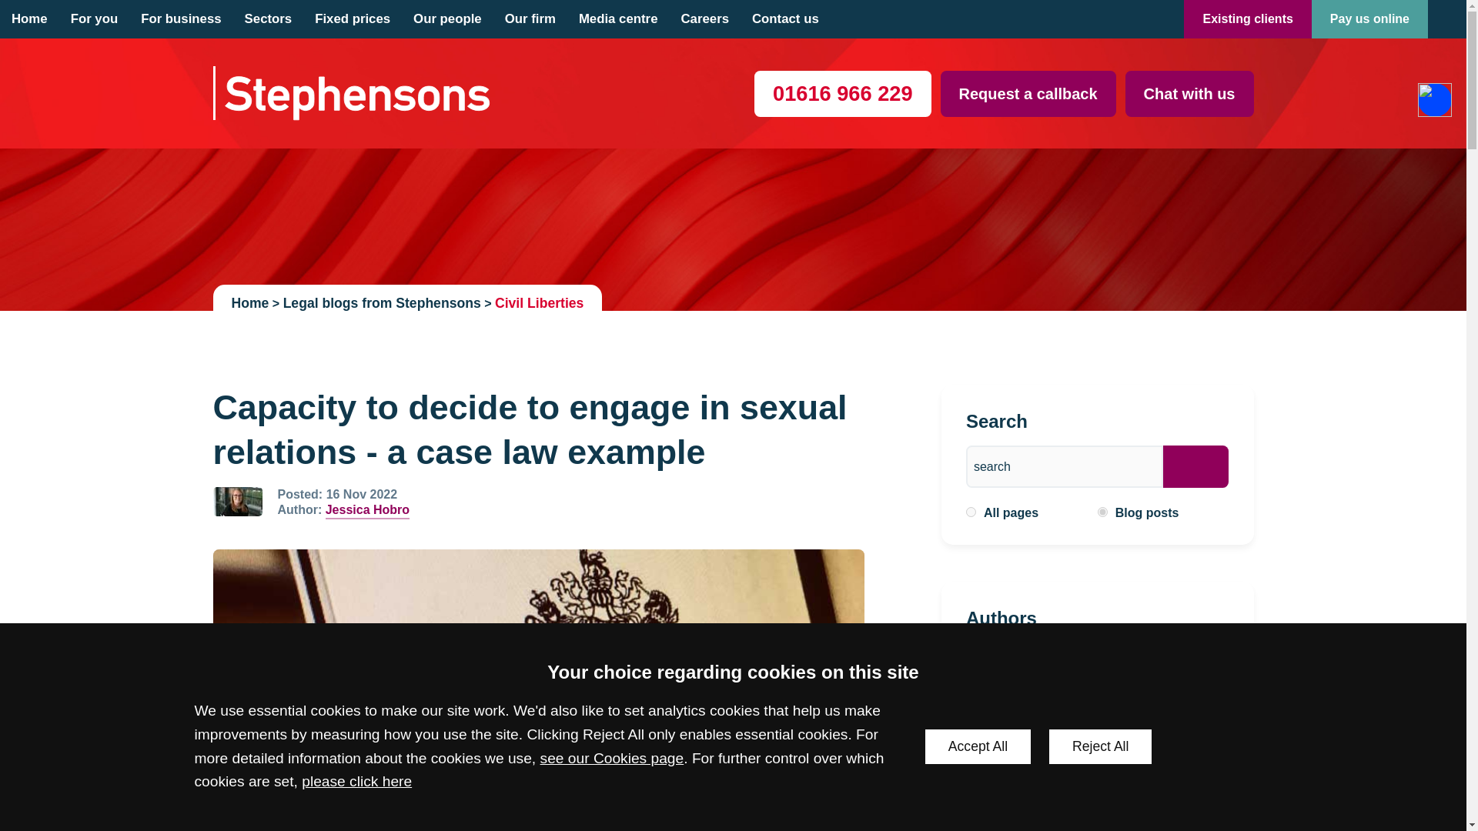  What do you see at coordinates (971, 511) in the screenshot?
I see `all pages` at bounding box center [971, 511].